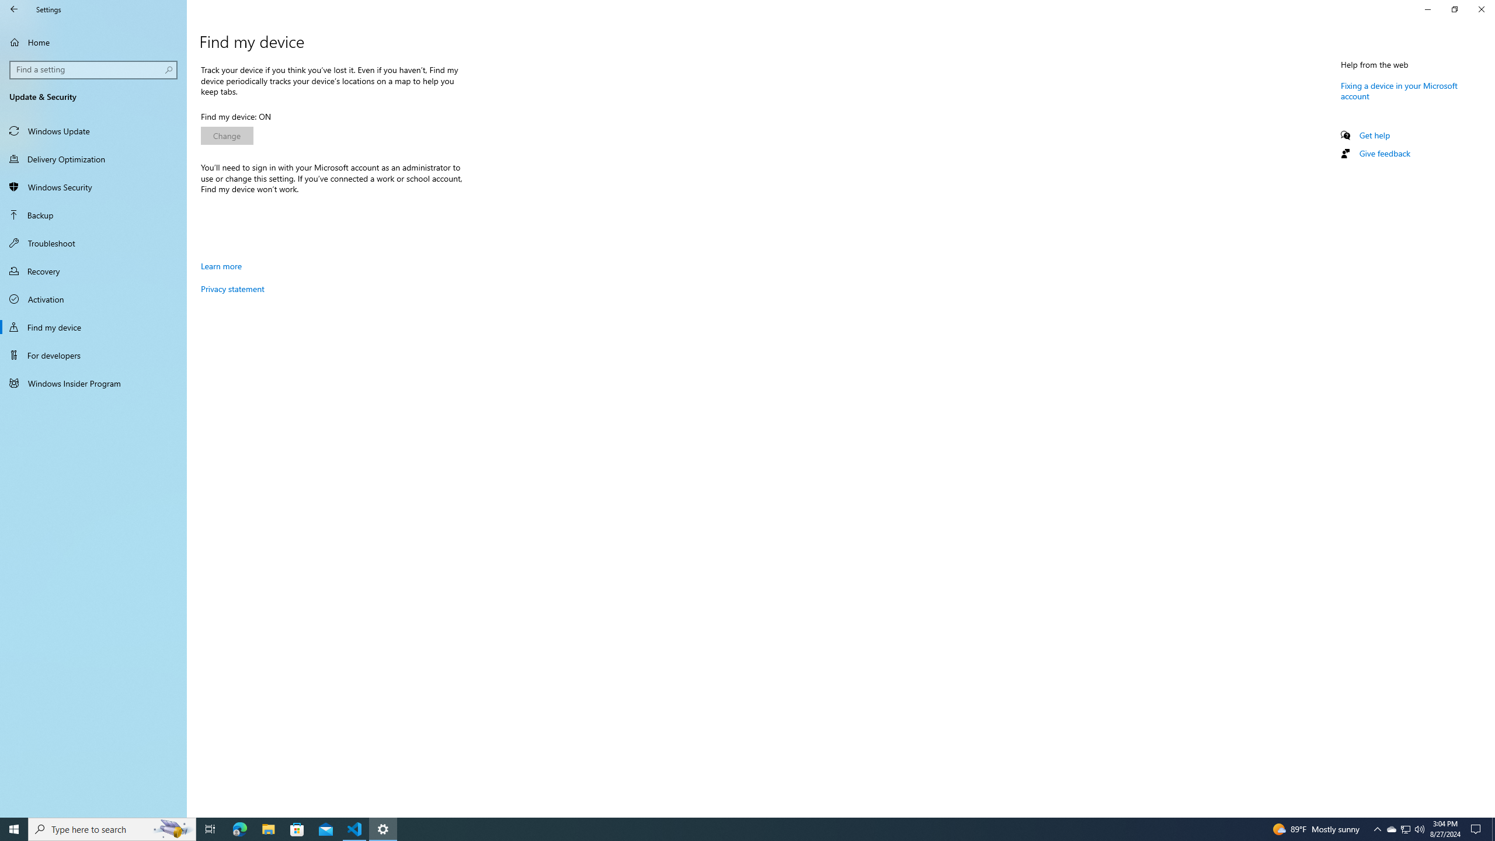  I want to click on Settings - 1 running window, so click(383, 829).